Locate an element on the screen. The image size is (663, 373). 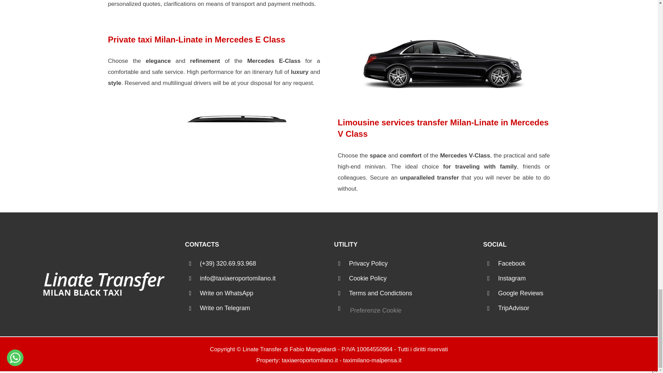
Telegram is located at coordinates (262, 308).